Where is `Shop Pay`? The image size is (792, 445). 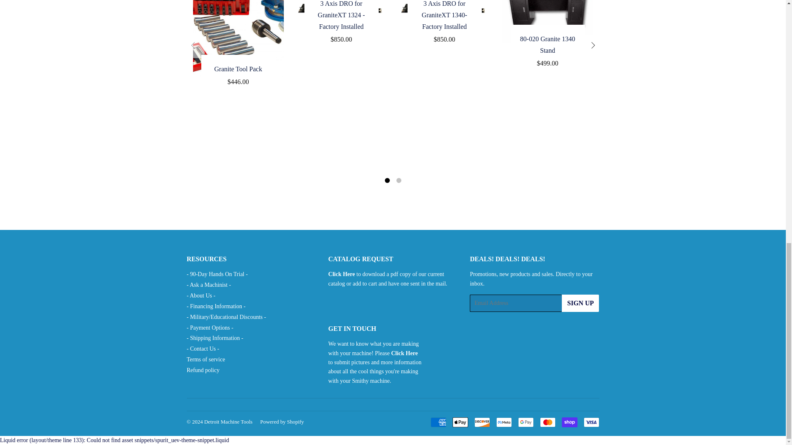 Shop Pay is located at coordinates (569, 422).